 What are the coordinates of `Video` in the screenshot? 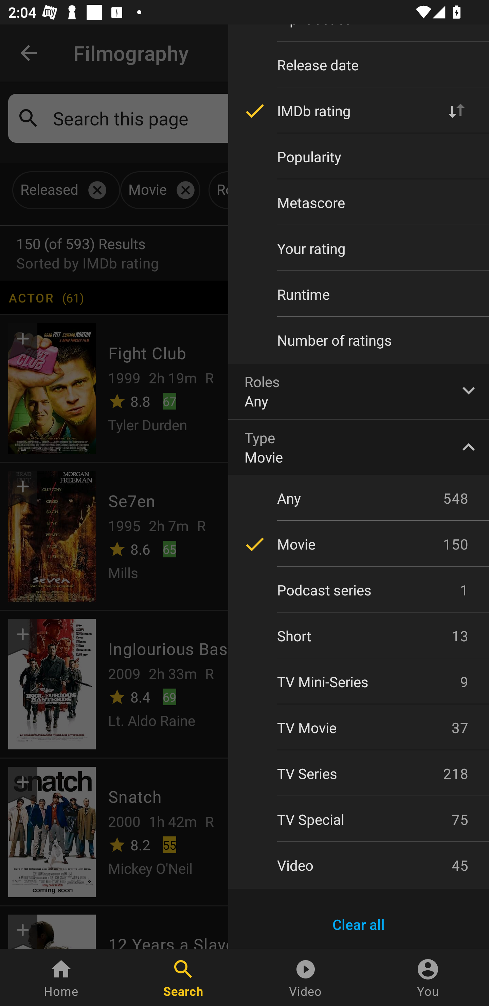 It's located at (306, 977).